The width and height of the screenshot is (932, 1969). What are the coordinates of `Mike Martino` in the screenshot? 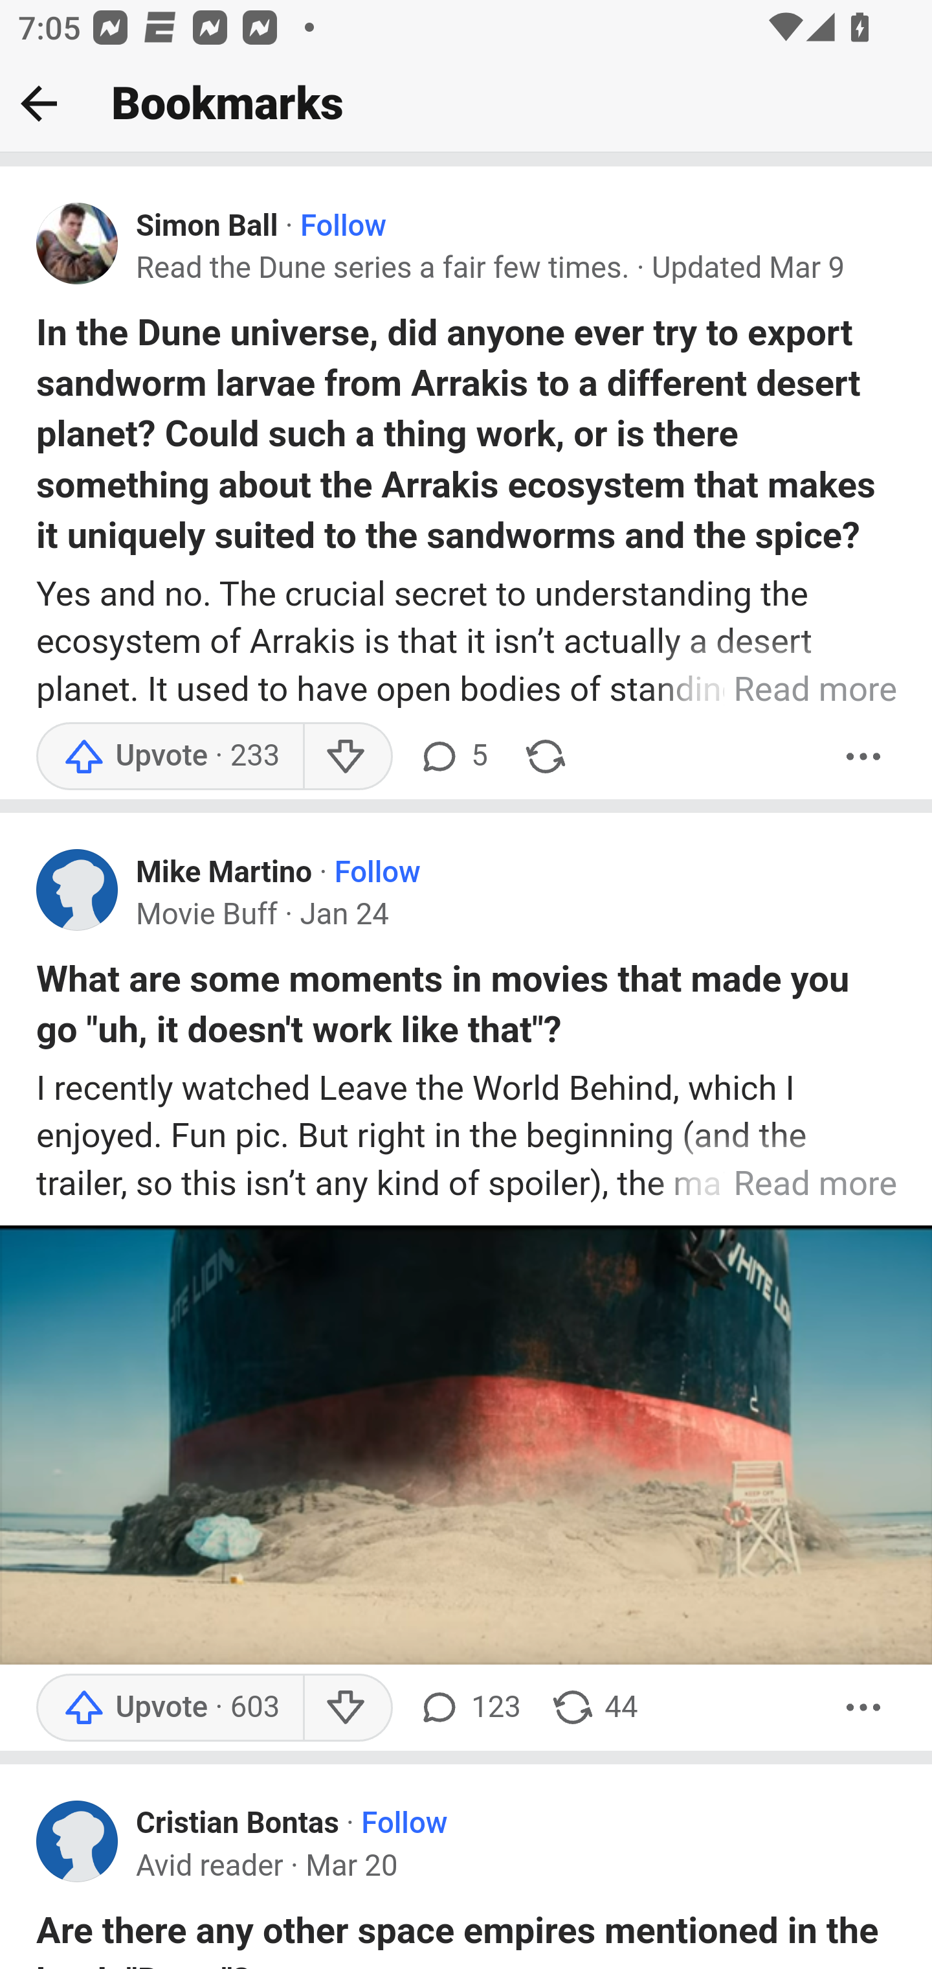 It's located at (224, 872).